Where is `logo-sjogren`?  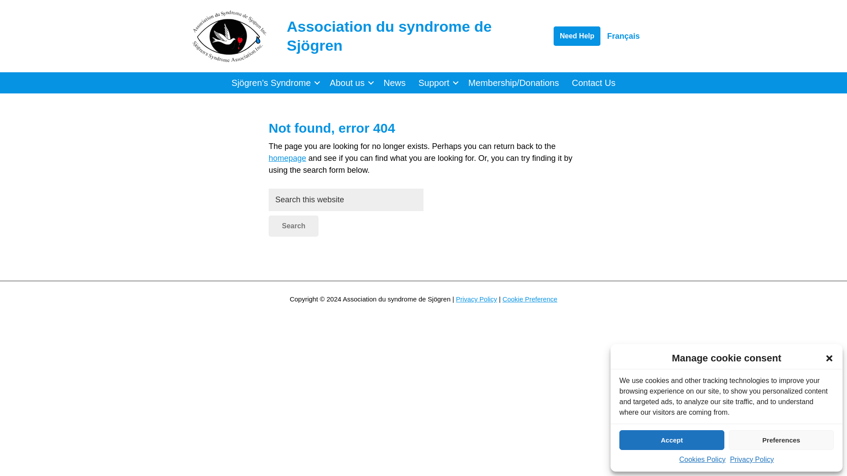 logo-sjogren is located at coordinates (229, 36).